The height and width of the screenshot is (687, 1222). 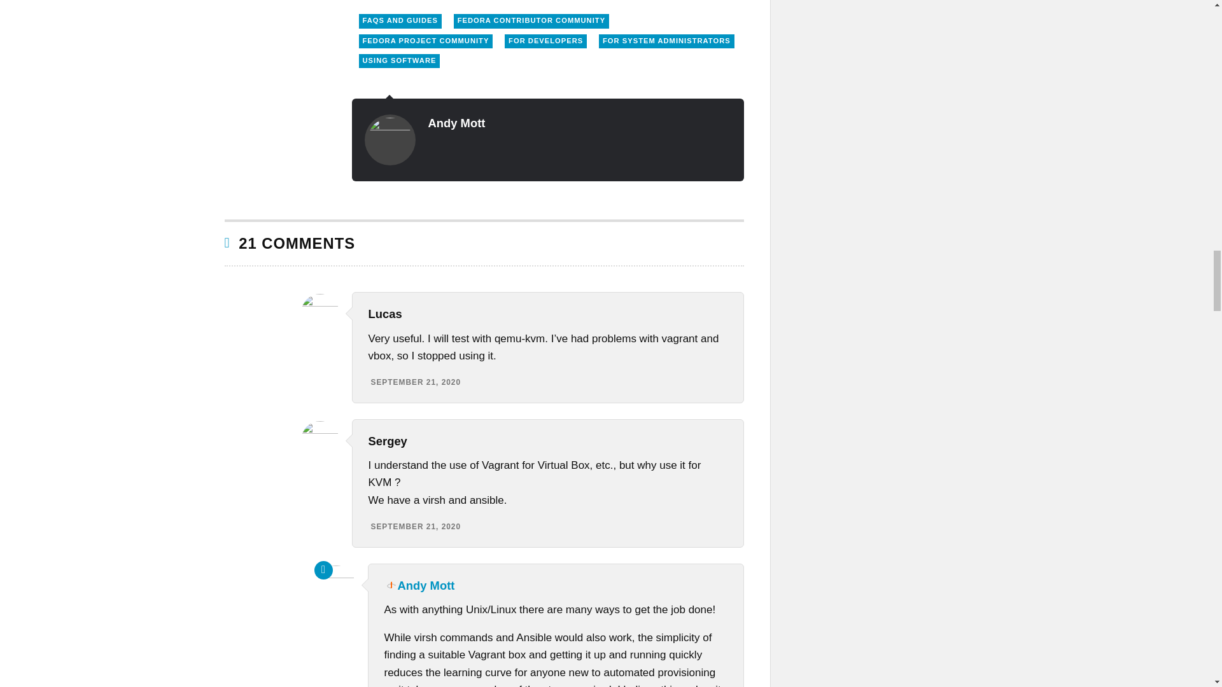 What do you see at coordinates (400, 61) in the screenshot?
I see `USING SOFTWARE` at bounding box center [400, 61].